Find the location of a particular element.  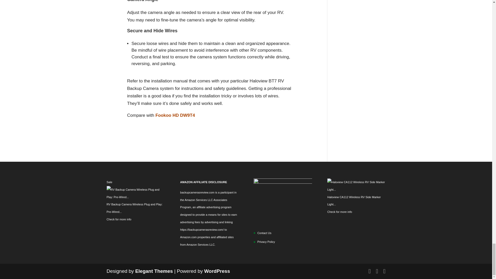

Privacy Policy is located at coordinates (266, 242).